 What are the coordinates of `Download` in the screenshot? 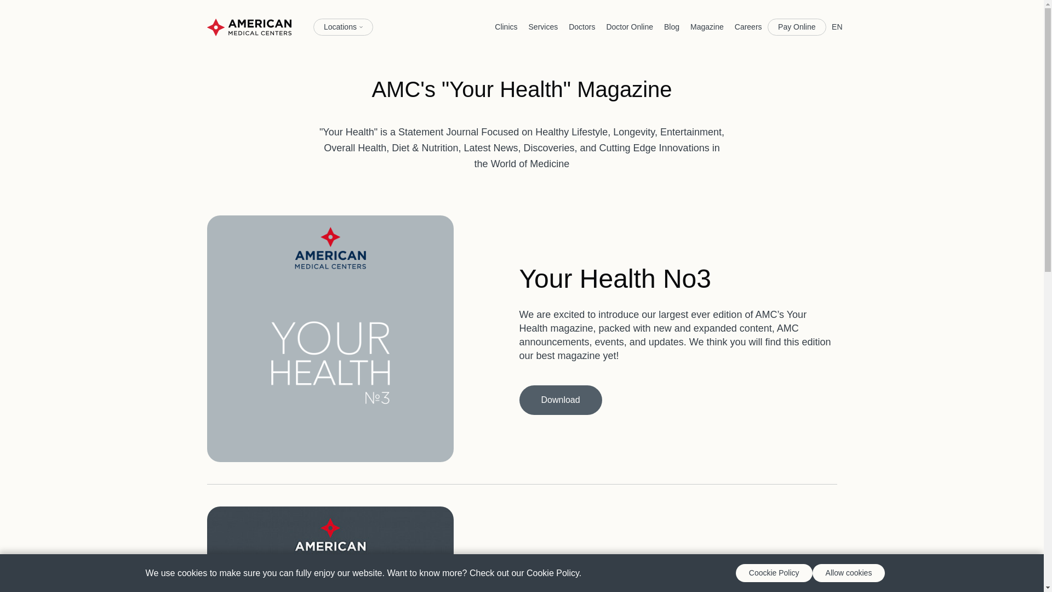 It's located at (561, 400).